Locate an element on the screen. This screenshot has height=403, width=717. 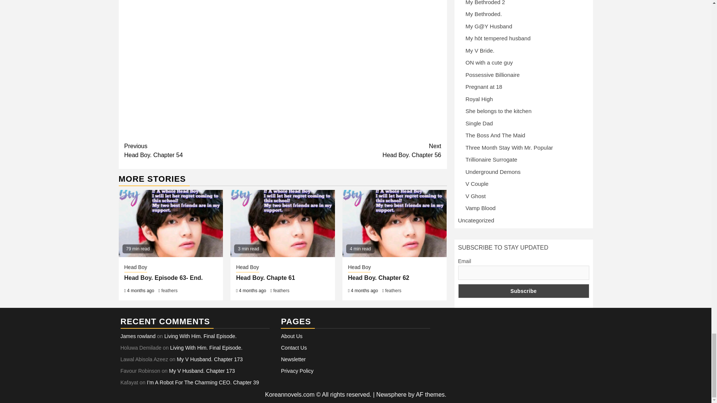
feathers is located at coordinates (169, 291).